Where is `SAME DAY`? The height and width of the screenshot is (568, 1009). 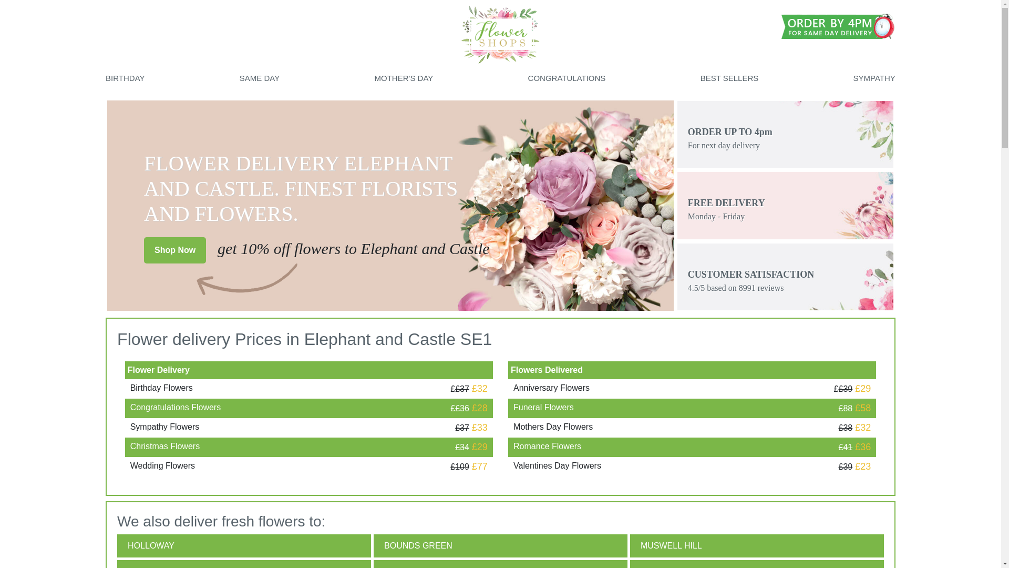 SAME DAY is located at coordinates (260, 78).